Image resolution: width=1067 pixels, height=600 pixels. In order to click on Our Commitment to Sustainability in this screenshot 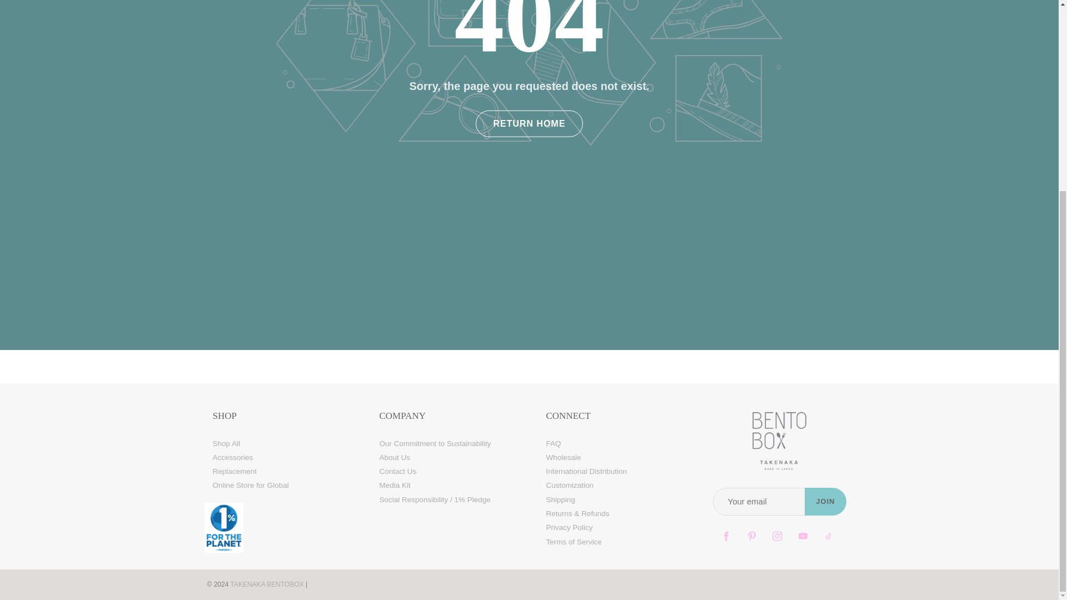, I will do `click(435, 443)`.